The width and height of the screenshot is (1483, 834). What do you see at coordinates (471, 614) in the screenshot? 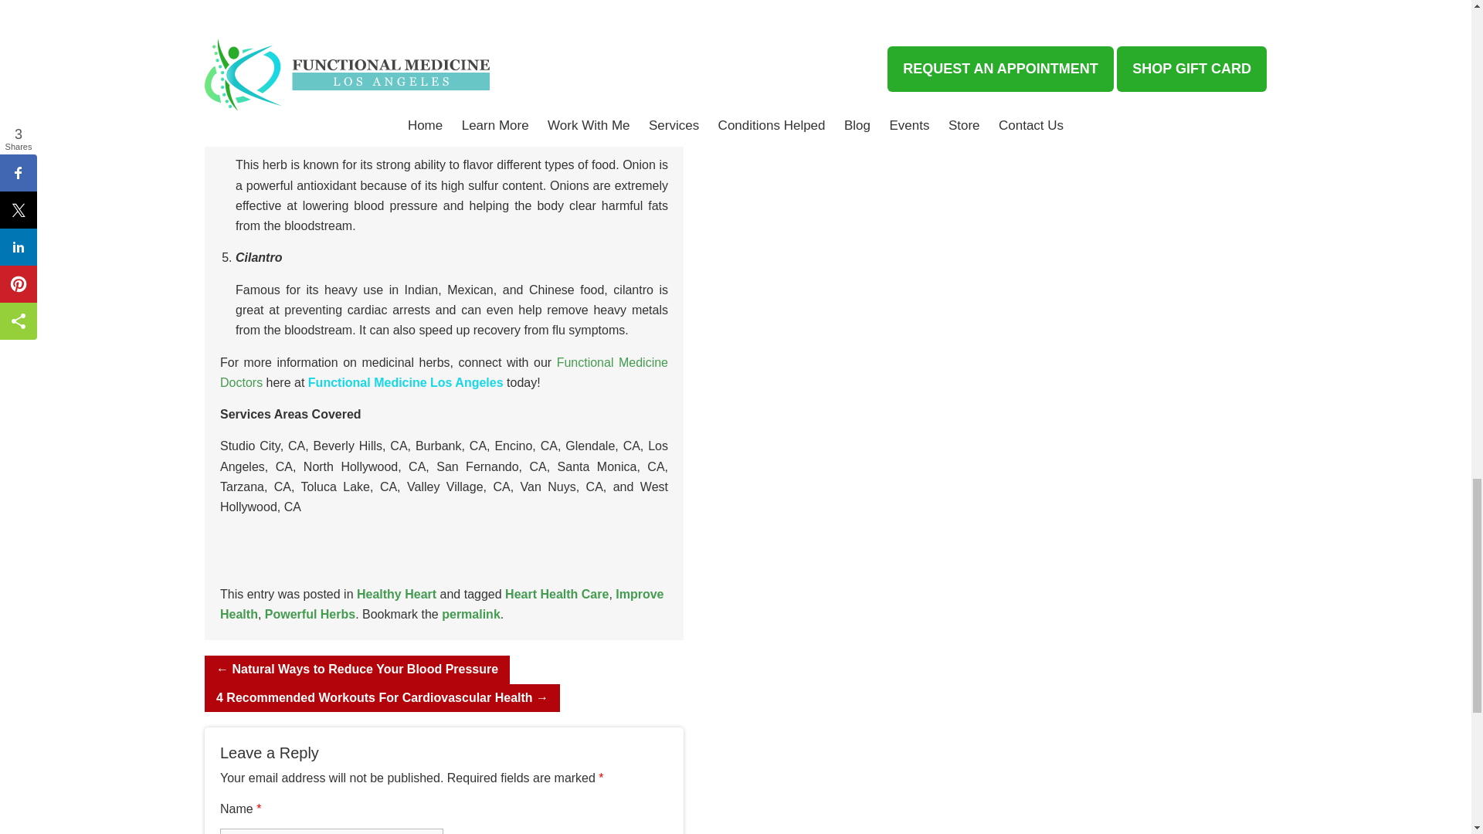
I see `permalink` at bounding box center [471, 614].